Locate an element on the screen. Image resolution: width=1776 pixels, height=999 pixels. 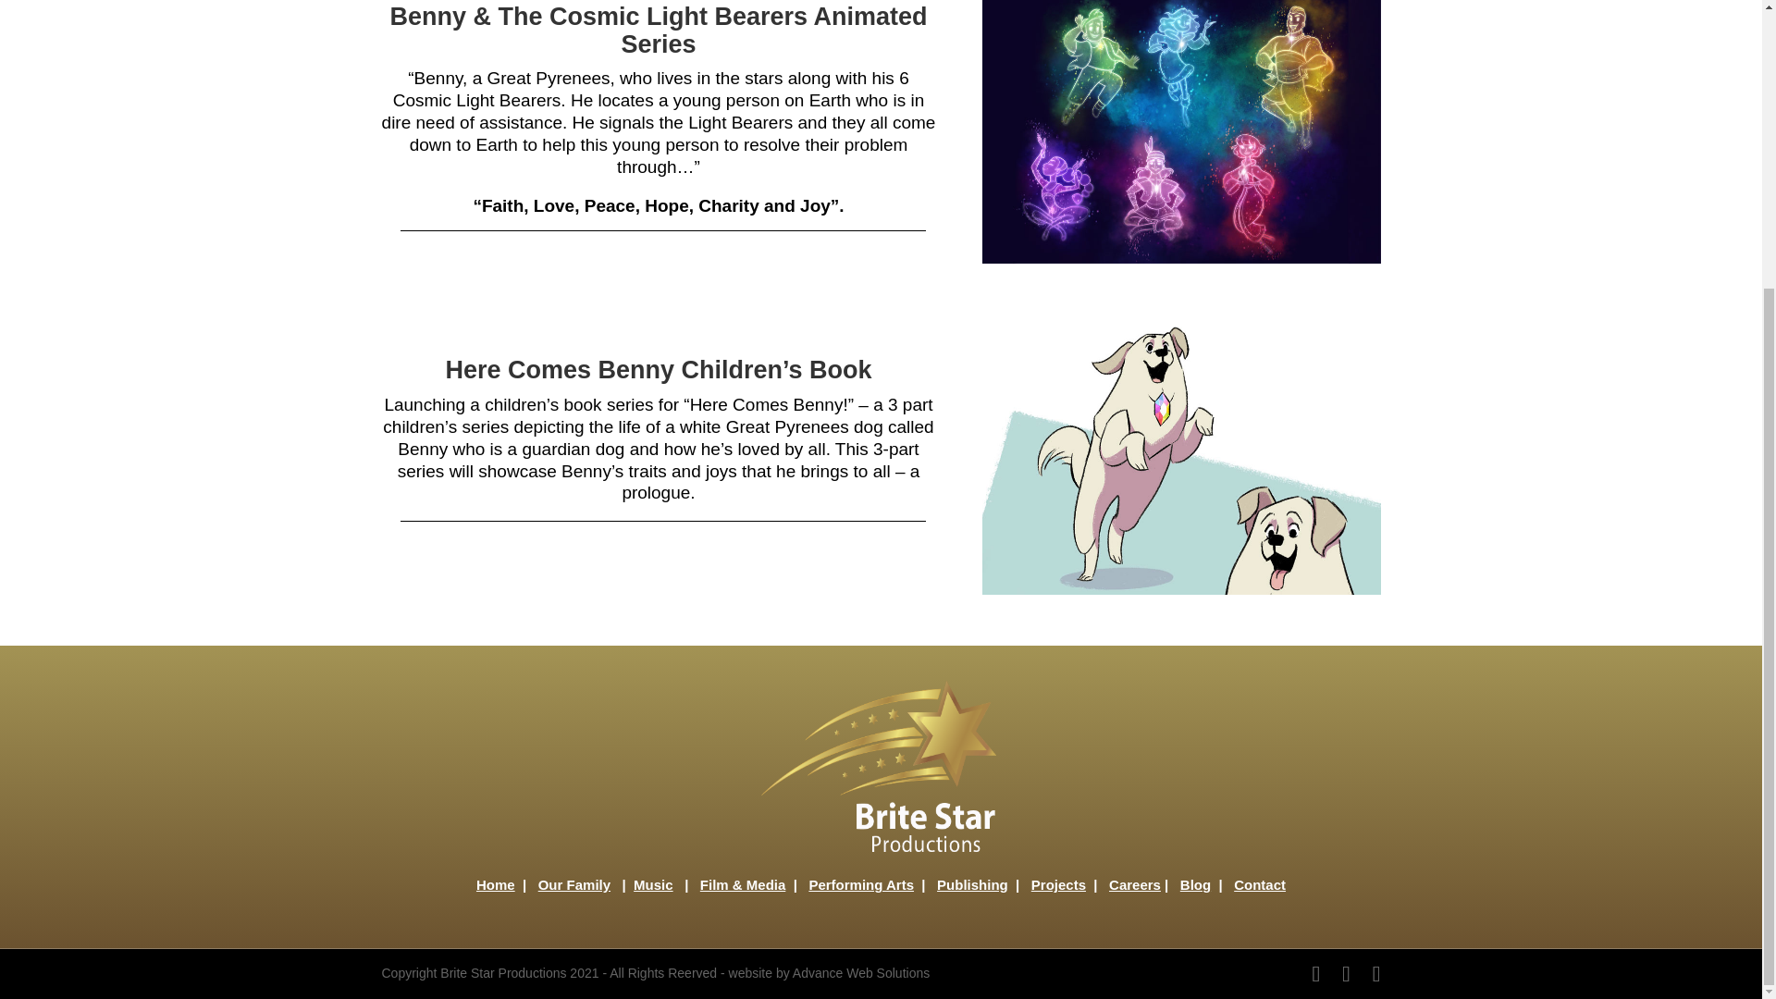
Blog is located at coordinates (1195, 884).